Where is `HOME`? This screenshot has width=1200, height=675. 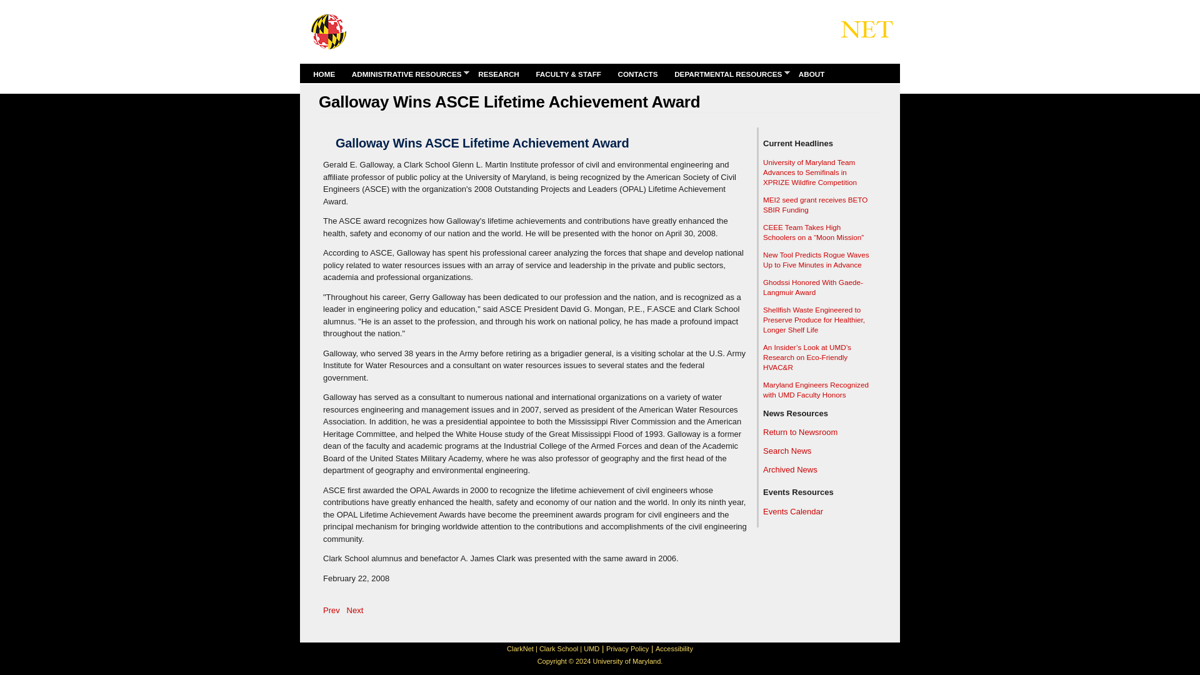
HOME is located at coordinates (323, 74).